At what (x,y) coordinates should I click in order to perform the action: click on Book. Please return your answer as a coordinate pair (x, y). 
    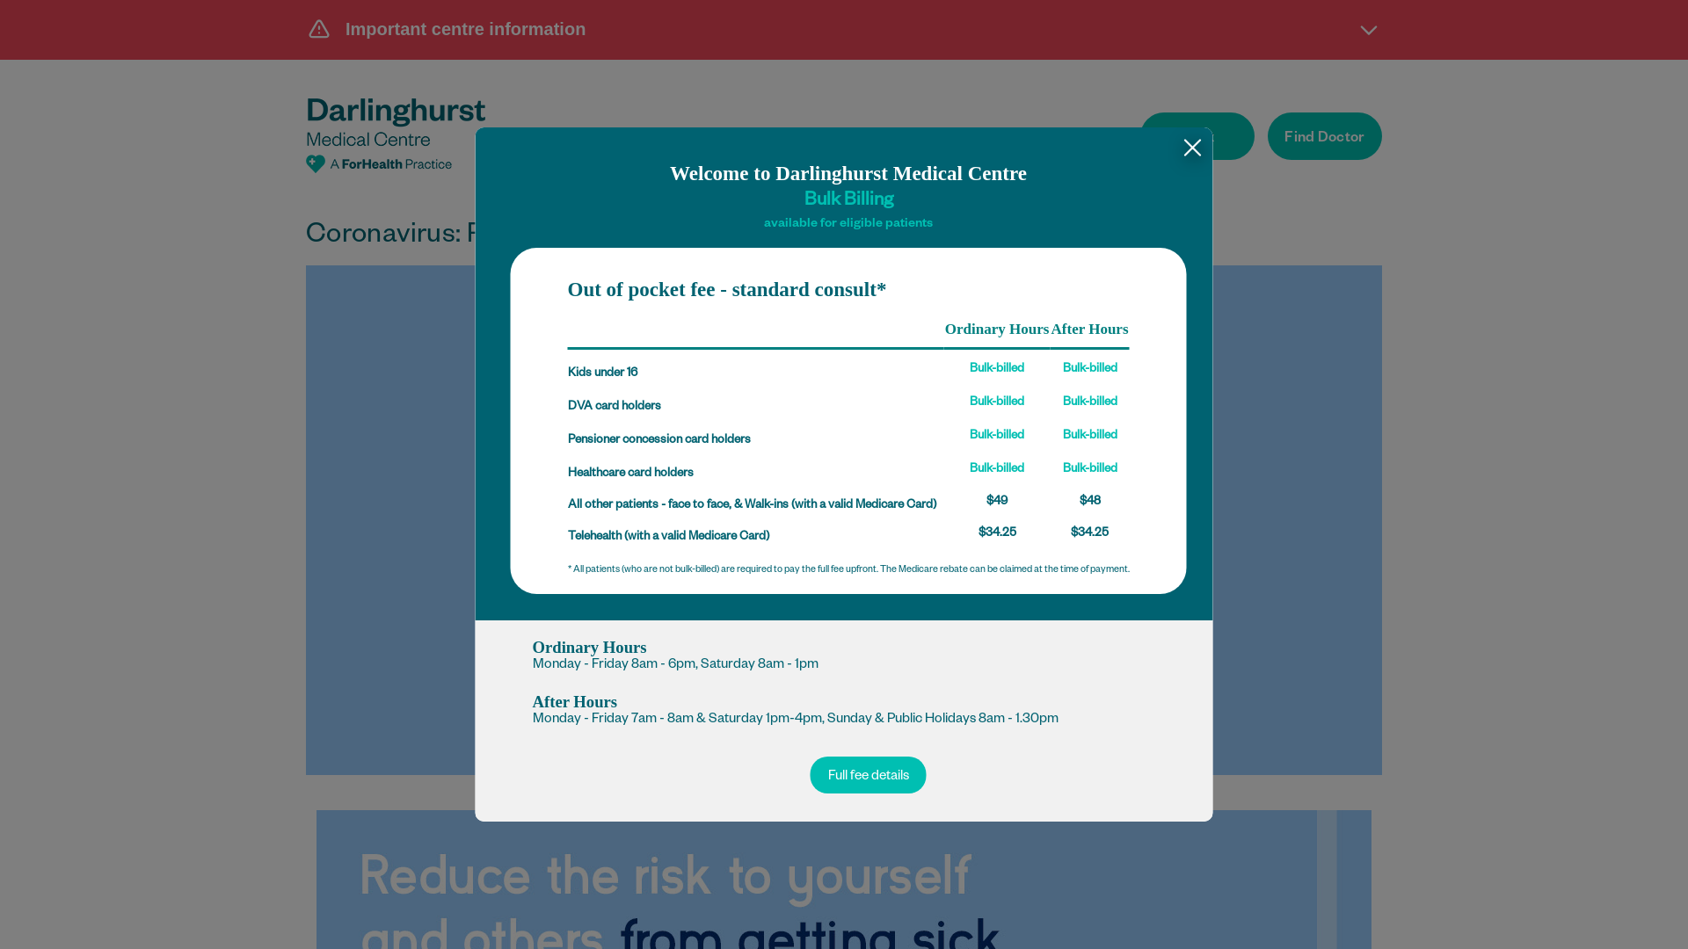
    Looking at the image, I should click on (1197, 136).